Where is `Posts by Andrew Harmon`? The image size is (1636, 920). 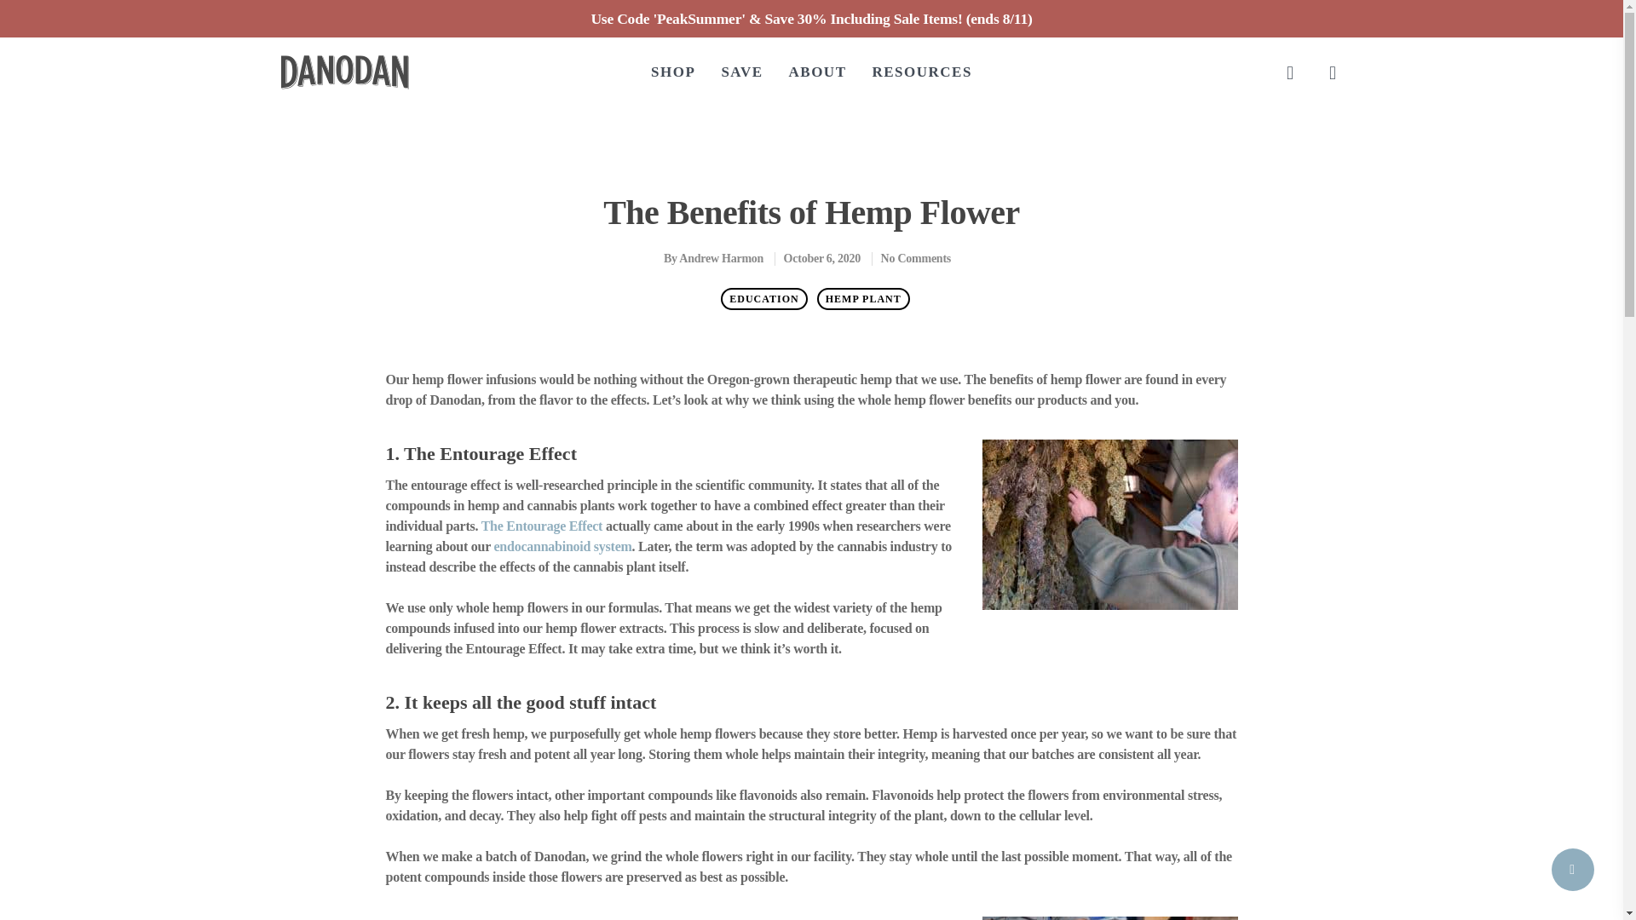
Posts by Andrew Harmon is located at coordinates (721, 258).